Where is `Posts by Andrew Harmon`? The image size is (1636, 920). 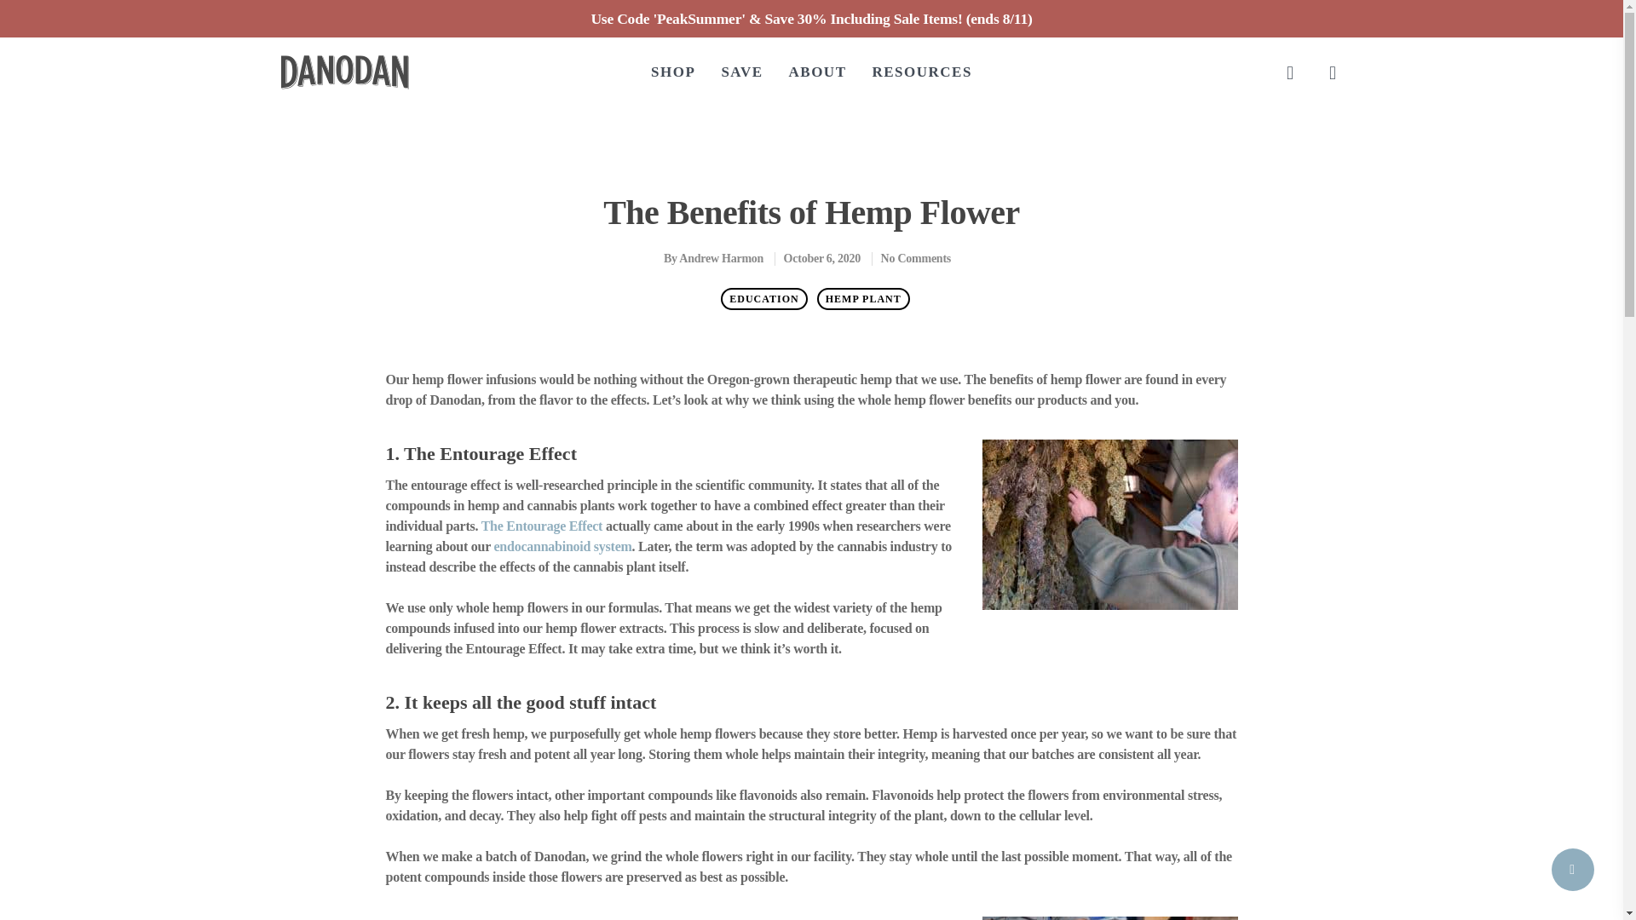
Posts by Andrew Harmon is located at coordinates (721, 258).